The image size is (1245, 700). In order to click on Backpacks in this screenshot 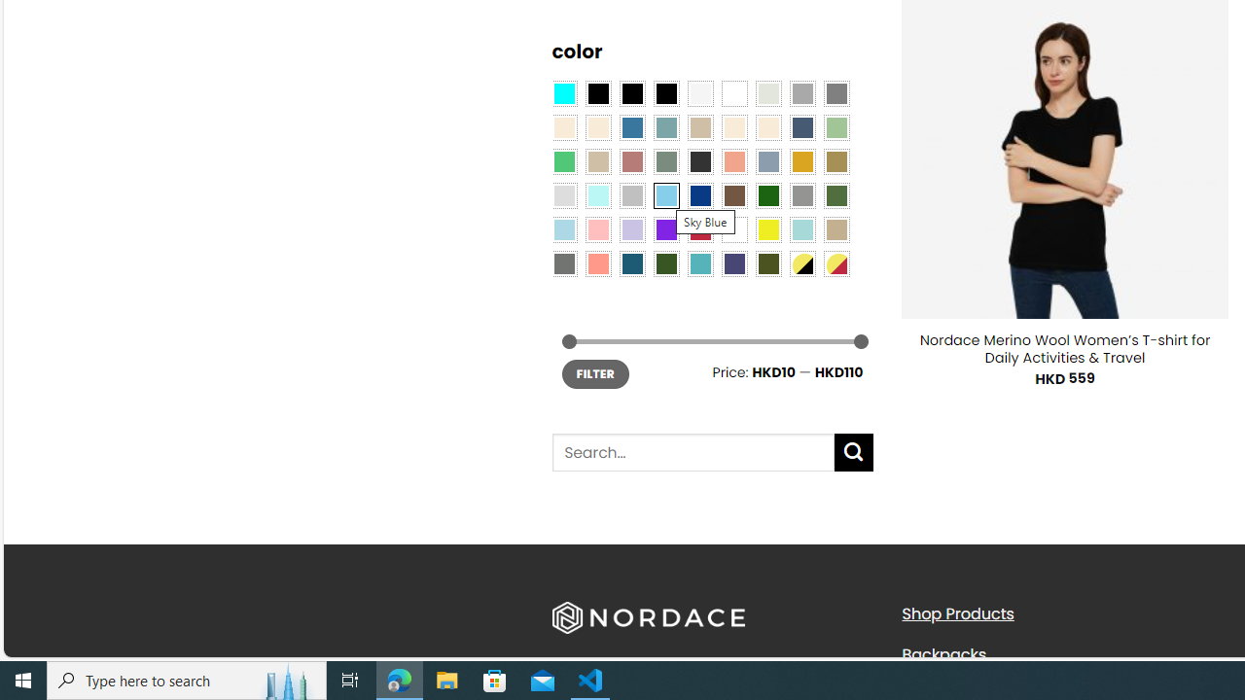, I will do `click(943, 653)`.